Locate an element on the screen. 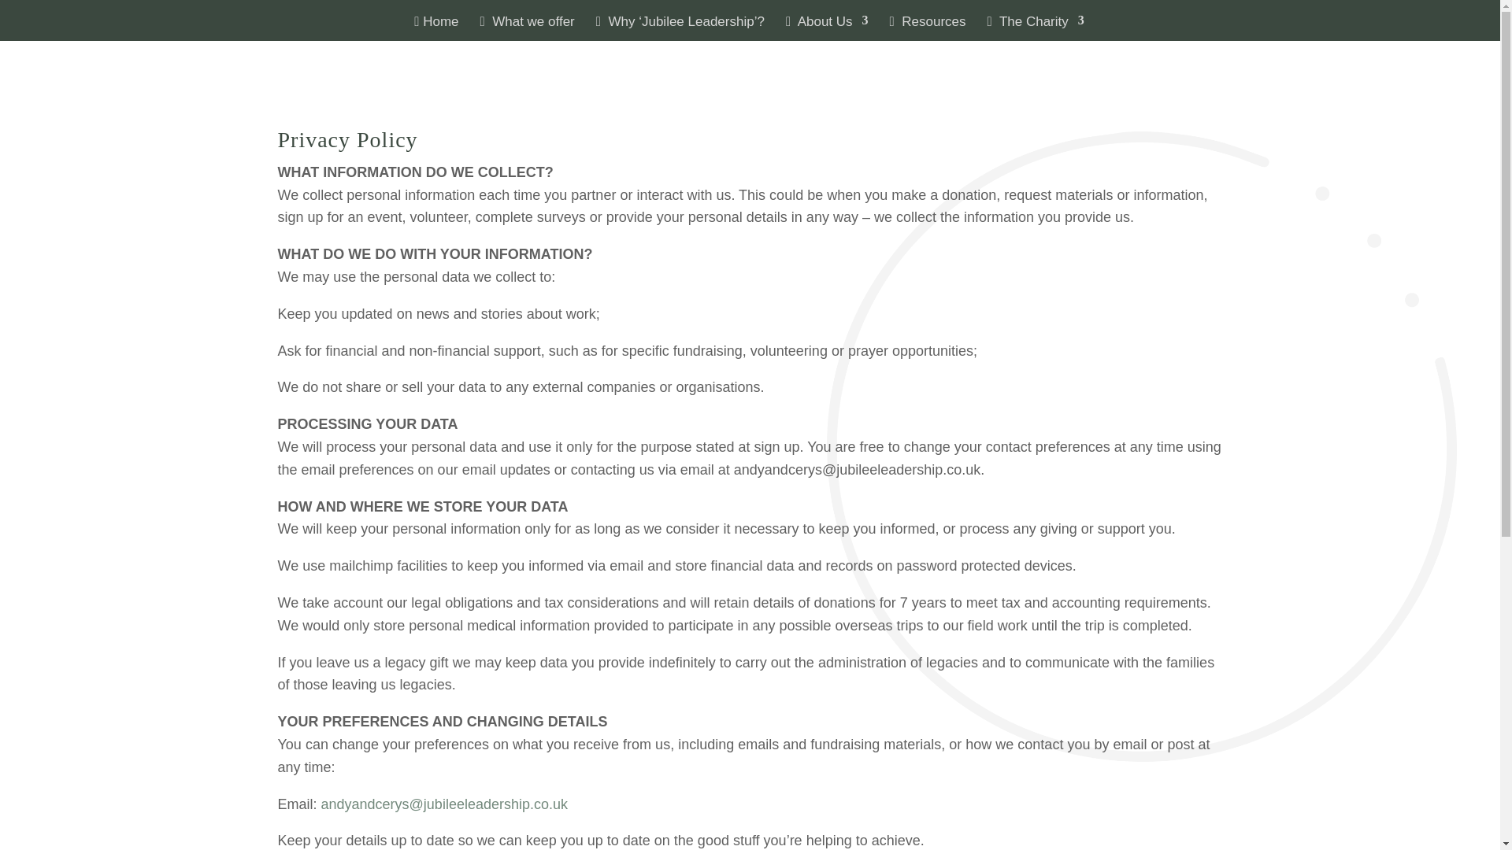 The image size is (1512, 850). Home is located at coordinates (436, 28).